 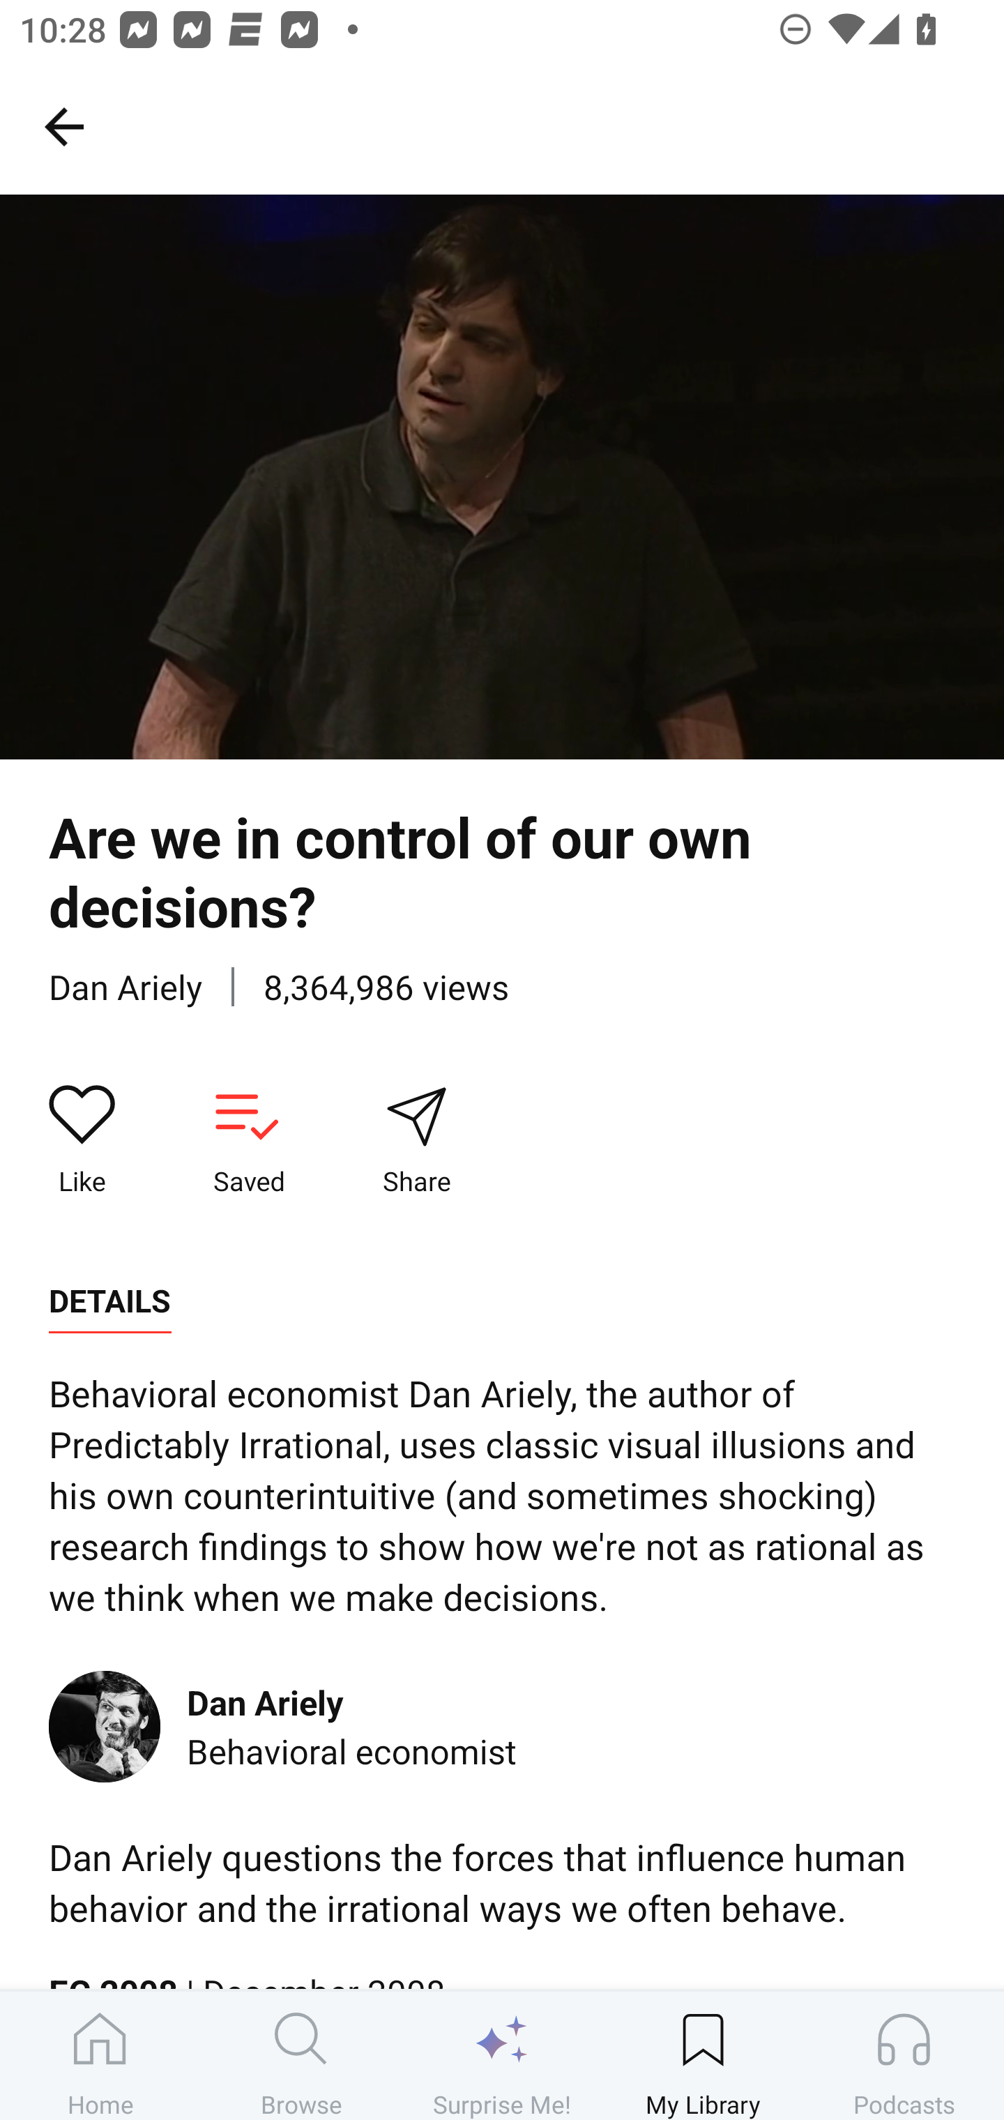 I want to click on Saved, so click(x=248, y=1140).